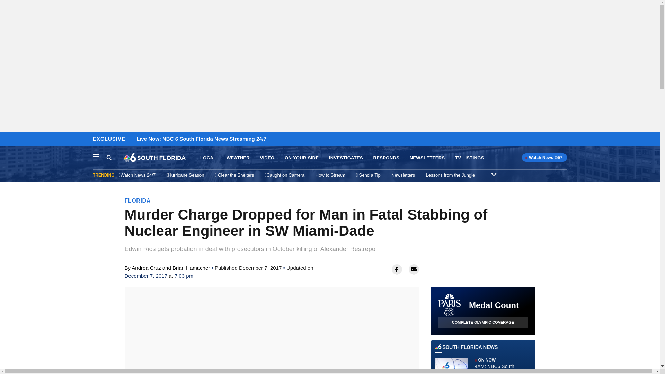 Image resolution: width=665 pixels, height=374 pixels. Describe the element at coordinates (494, 174) in the screenshot. I see `Expand` at that location.